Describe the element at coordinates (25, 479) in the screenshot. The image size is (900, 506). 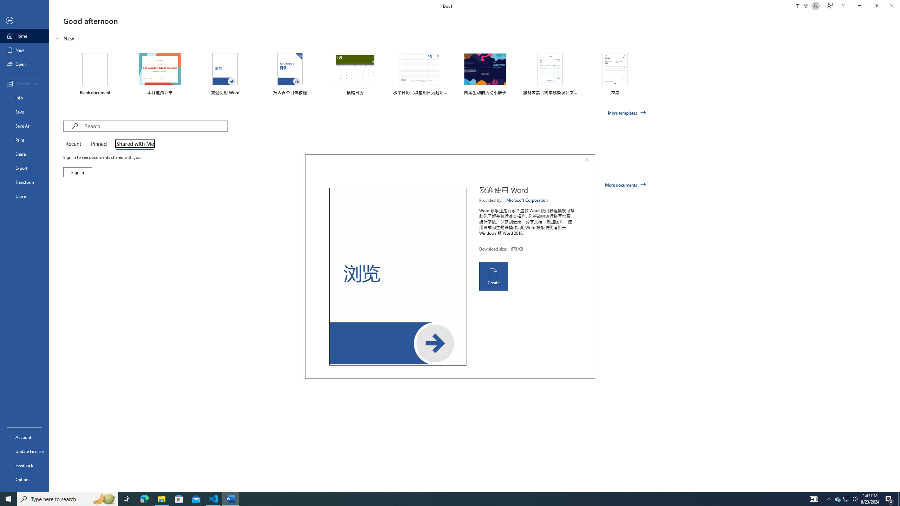
I see `Options` at that location.